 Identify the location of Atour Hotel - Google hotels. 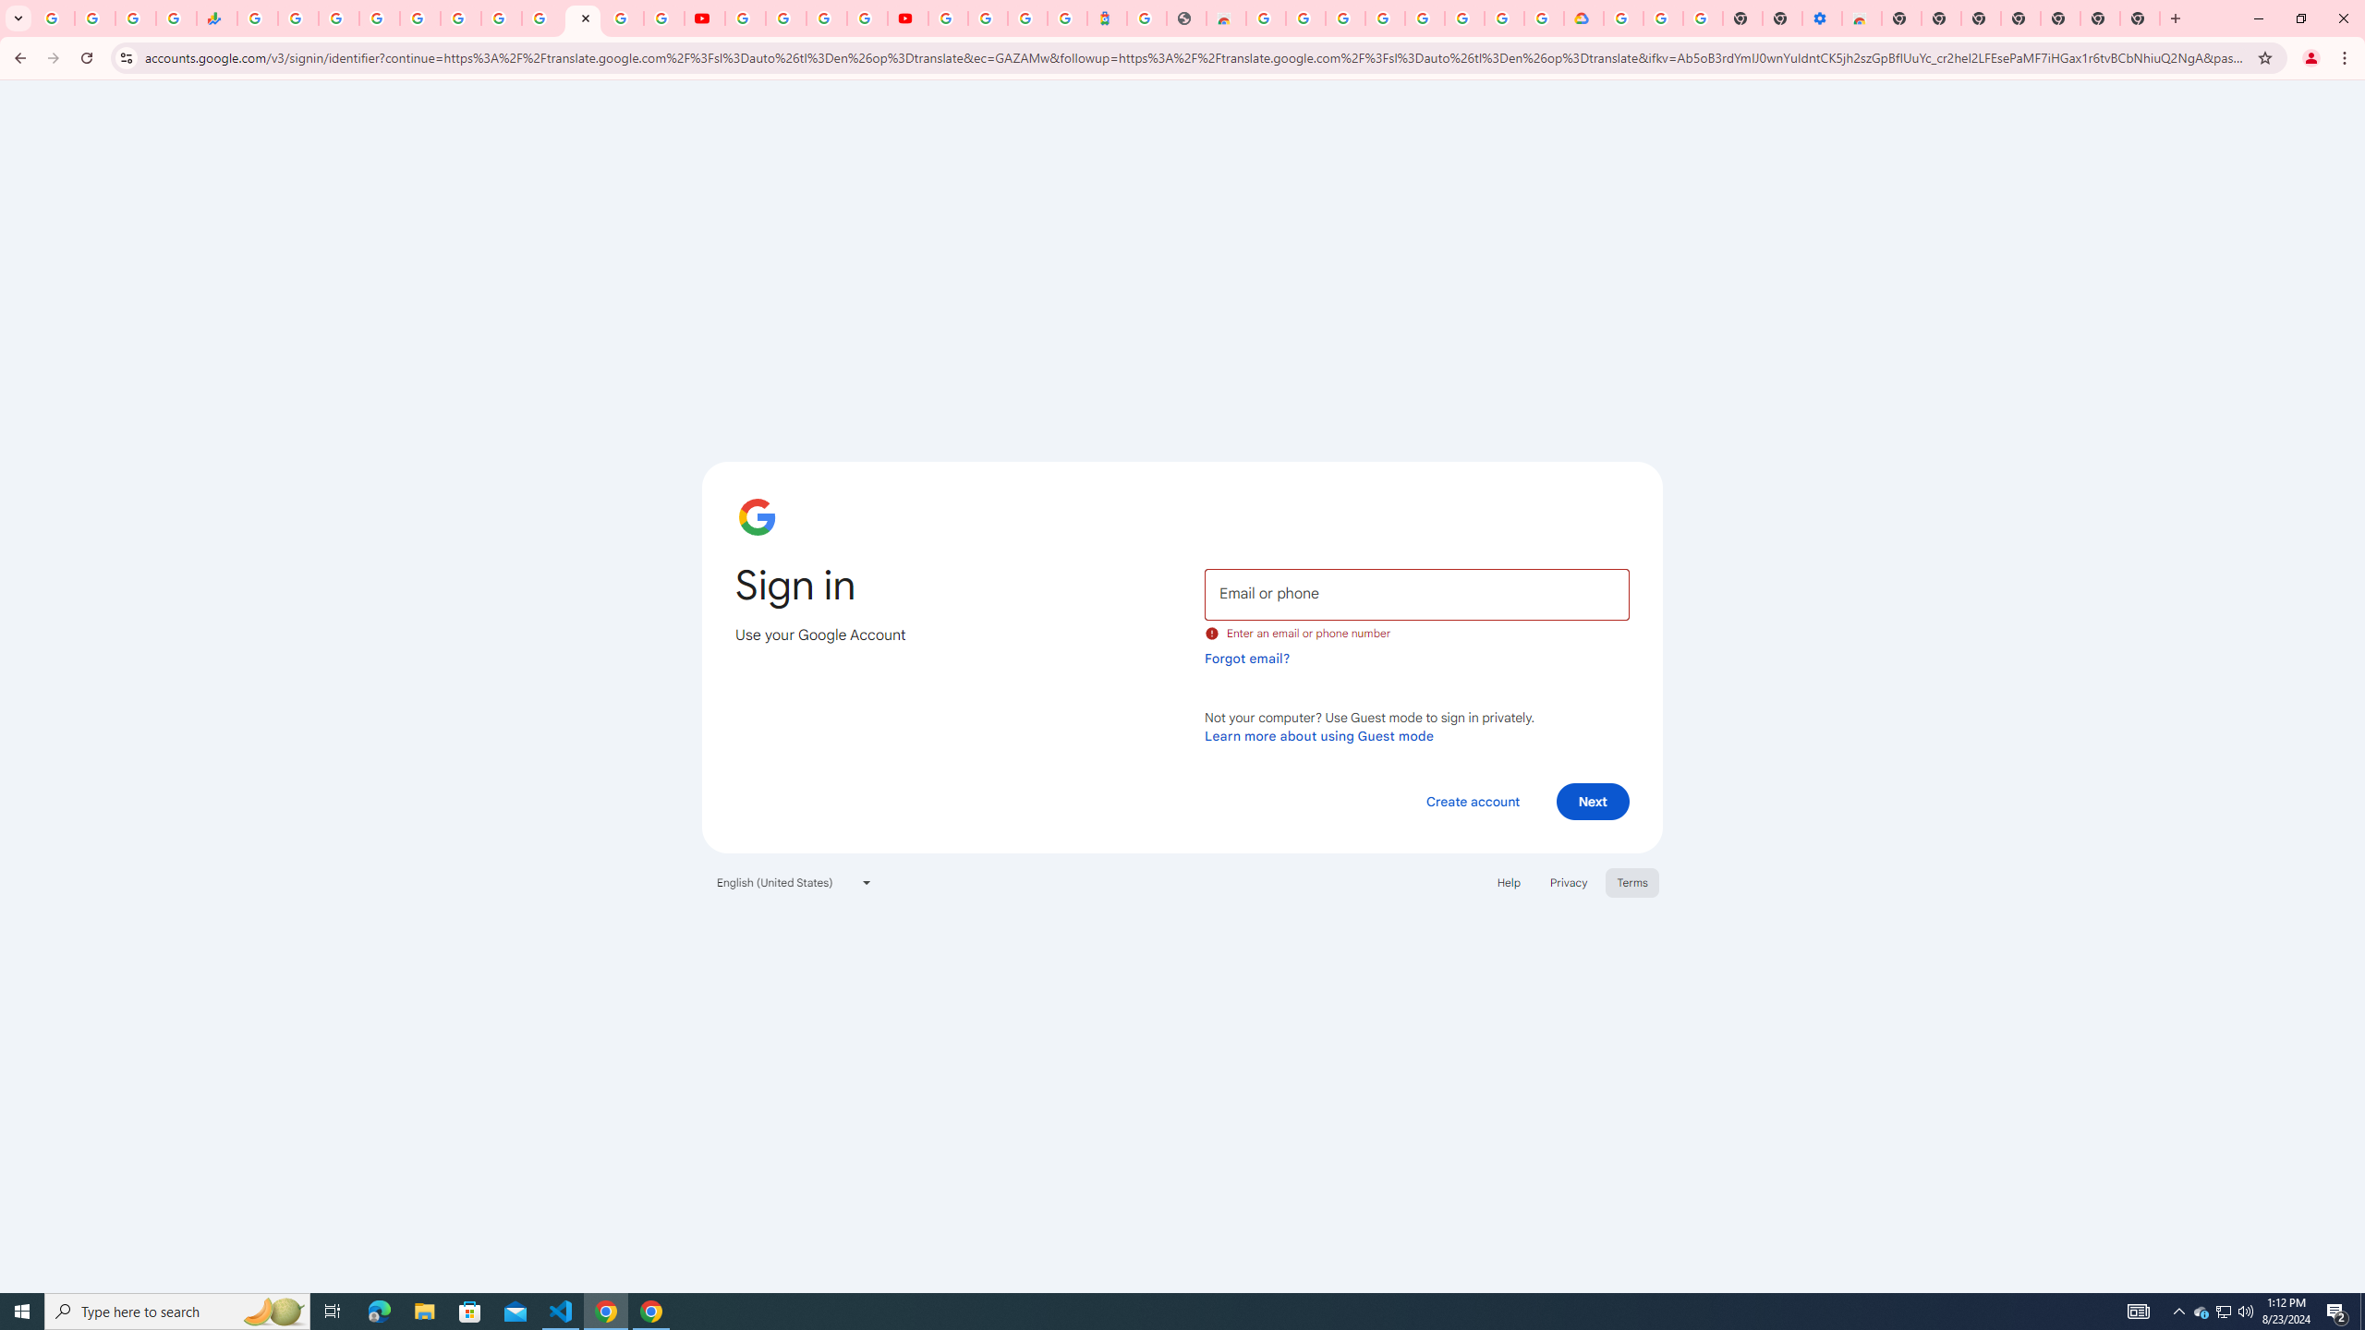
(1107, 18).